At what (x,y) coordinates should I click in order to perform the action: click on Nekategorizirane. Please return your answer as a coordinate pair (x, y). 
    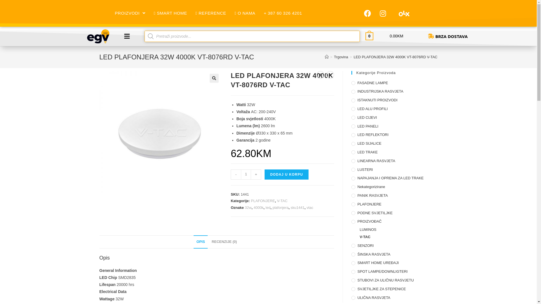
    Looking at the image, I should click on (394, 187).